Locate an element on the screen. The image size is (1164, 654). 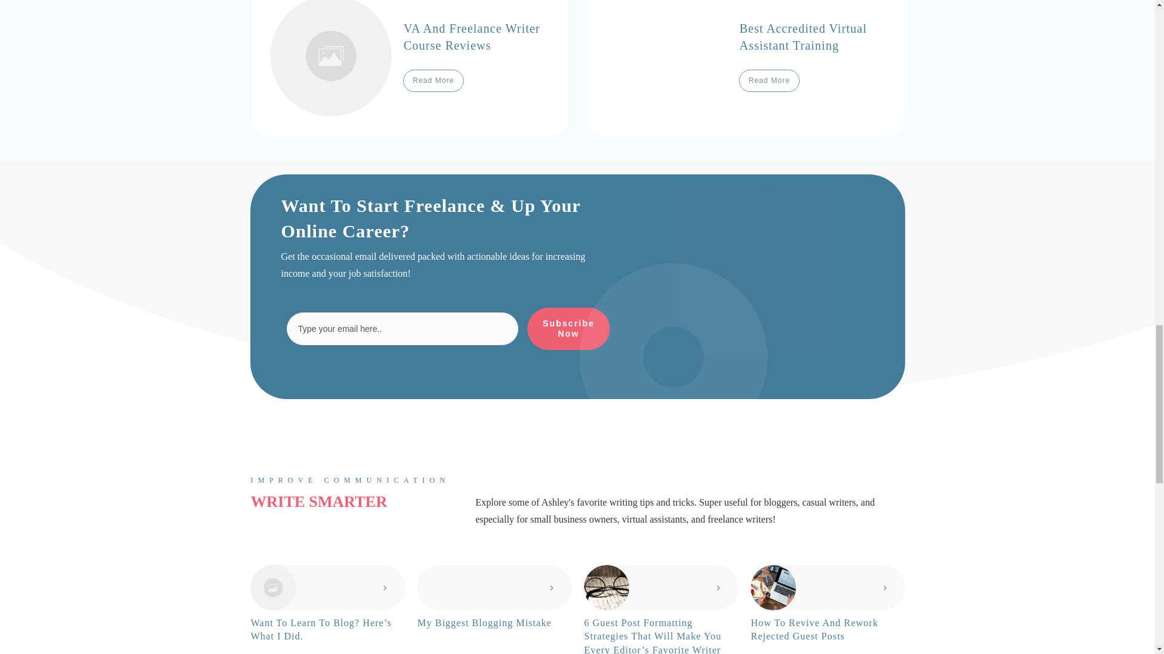
Best Accredited Virtual Assistant Training is located at coordinates (803, 36).